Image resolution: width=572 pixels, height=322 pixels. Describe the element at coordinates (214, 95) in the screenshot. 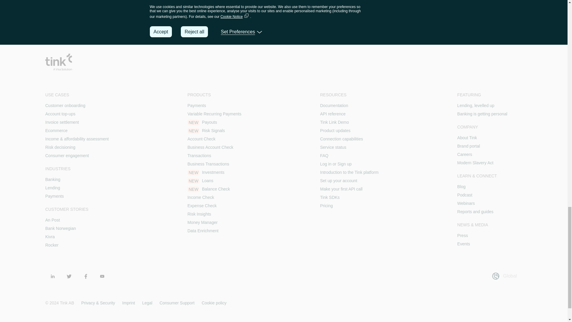

I see `PRODUCTS` at that location.